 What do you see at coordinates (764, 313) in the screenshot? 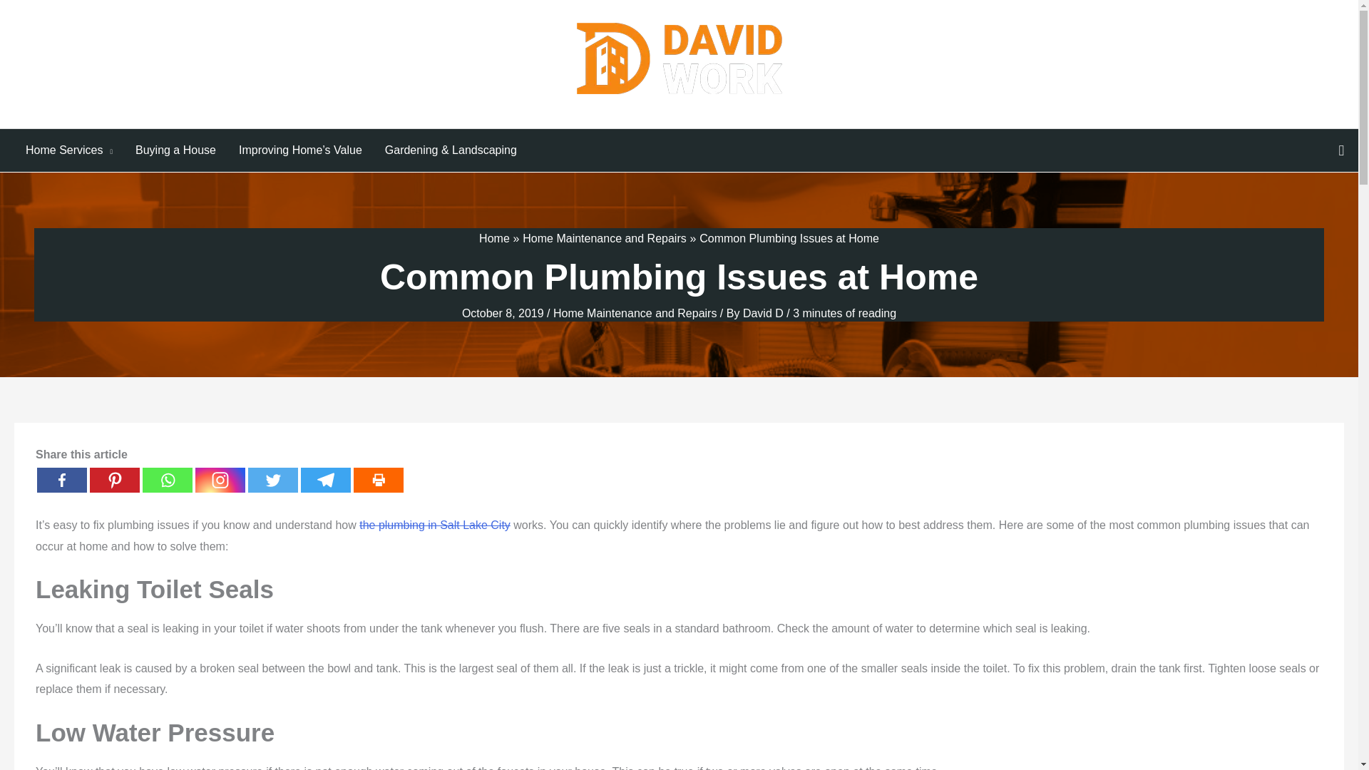
I see `View all posts by David D` at bounding box center [764, 313].